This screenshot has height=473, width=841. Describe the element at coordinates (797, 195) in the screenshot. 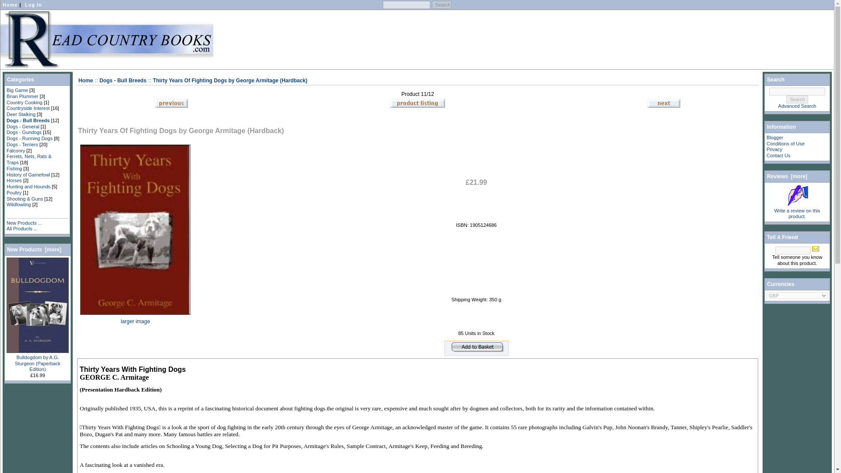

I see ` Write a review on this product. ` at that location.